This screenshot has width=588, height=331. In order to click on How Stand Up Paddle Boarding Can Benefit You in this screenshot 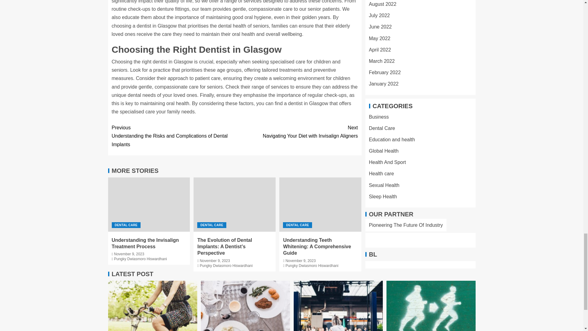, I will do `click(431, 306)`.